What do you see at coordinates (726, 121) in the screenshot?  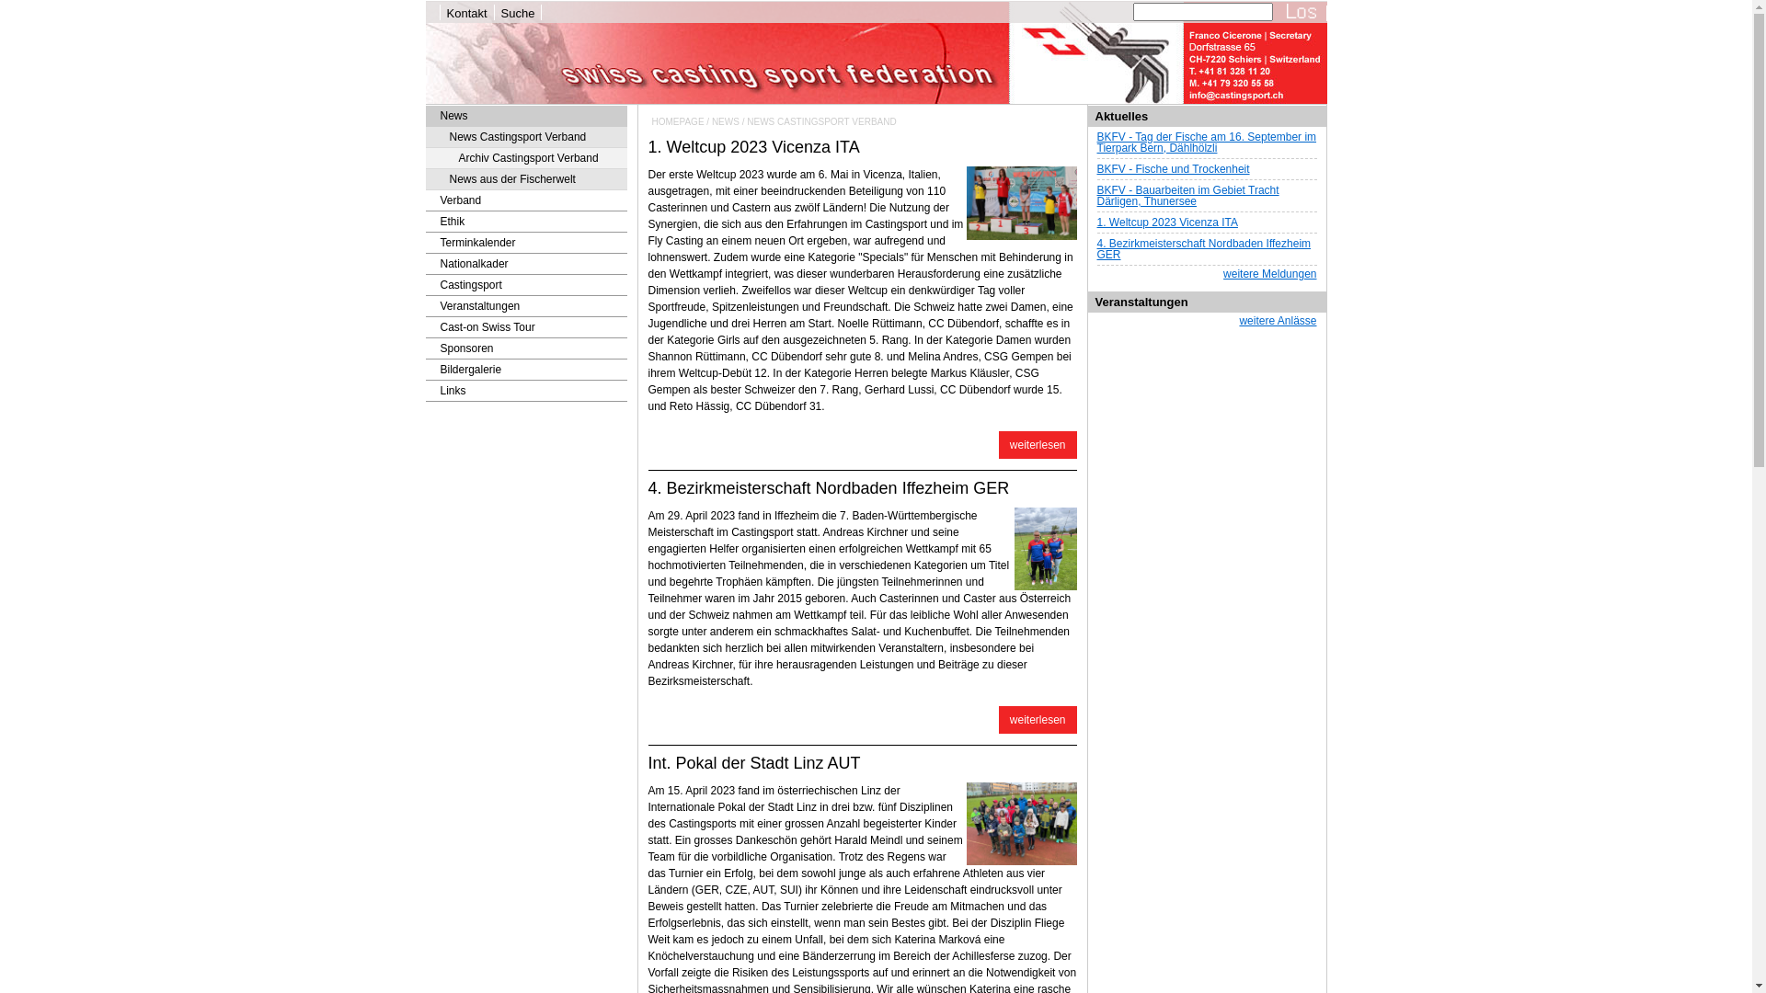 I see `NEWS` at bounding box center [726, 121].